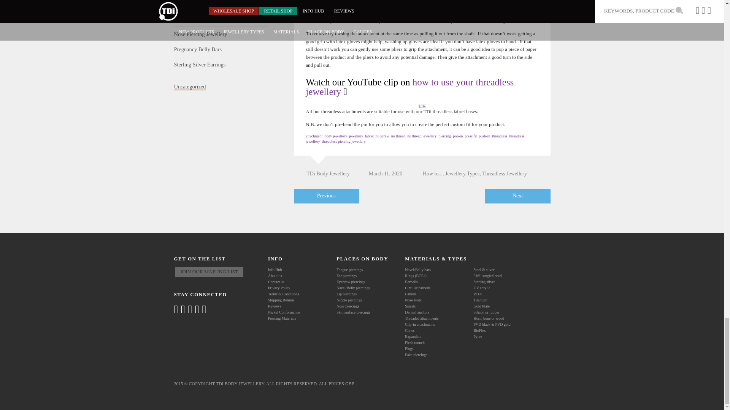 This screenshot has height=410, width=730. I want to click on Jewellery Types, so click(462, 174).